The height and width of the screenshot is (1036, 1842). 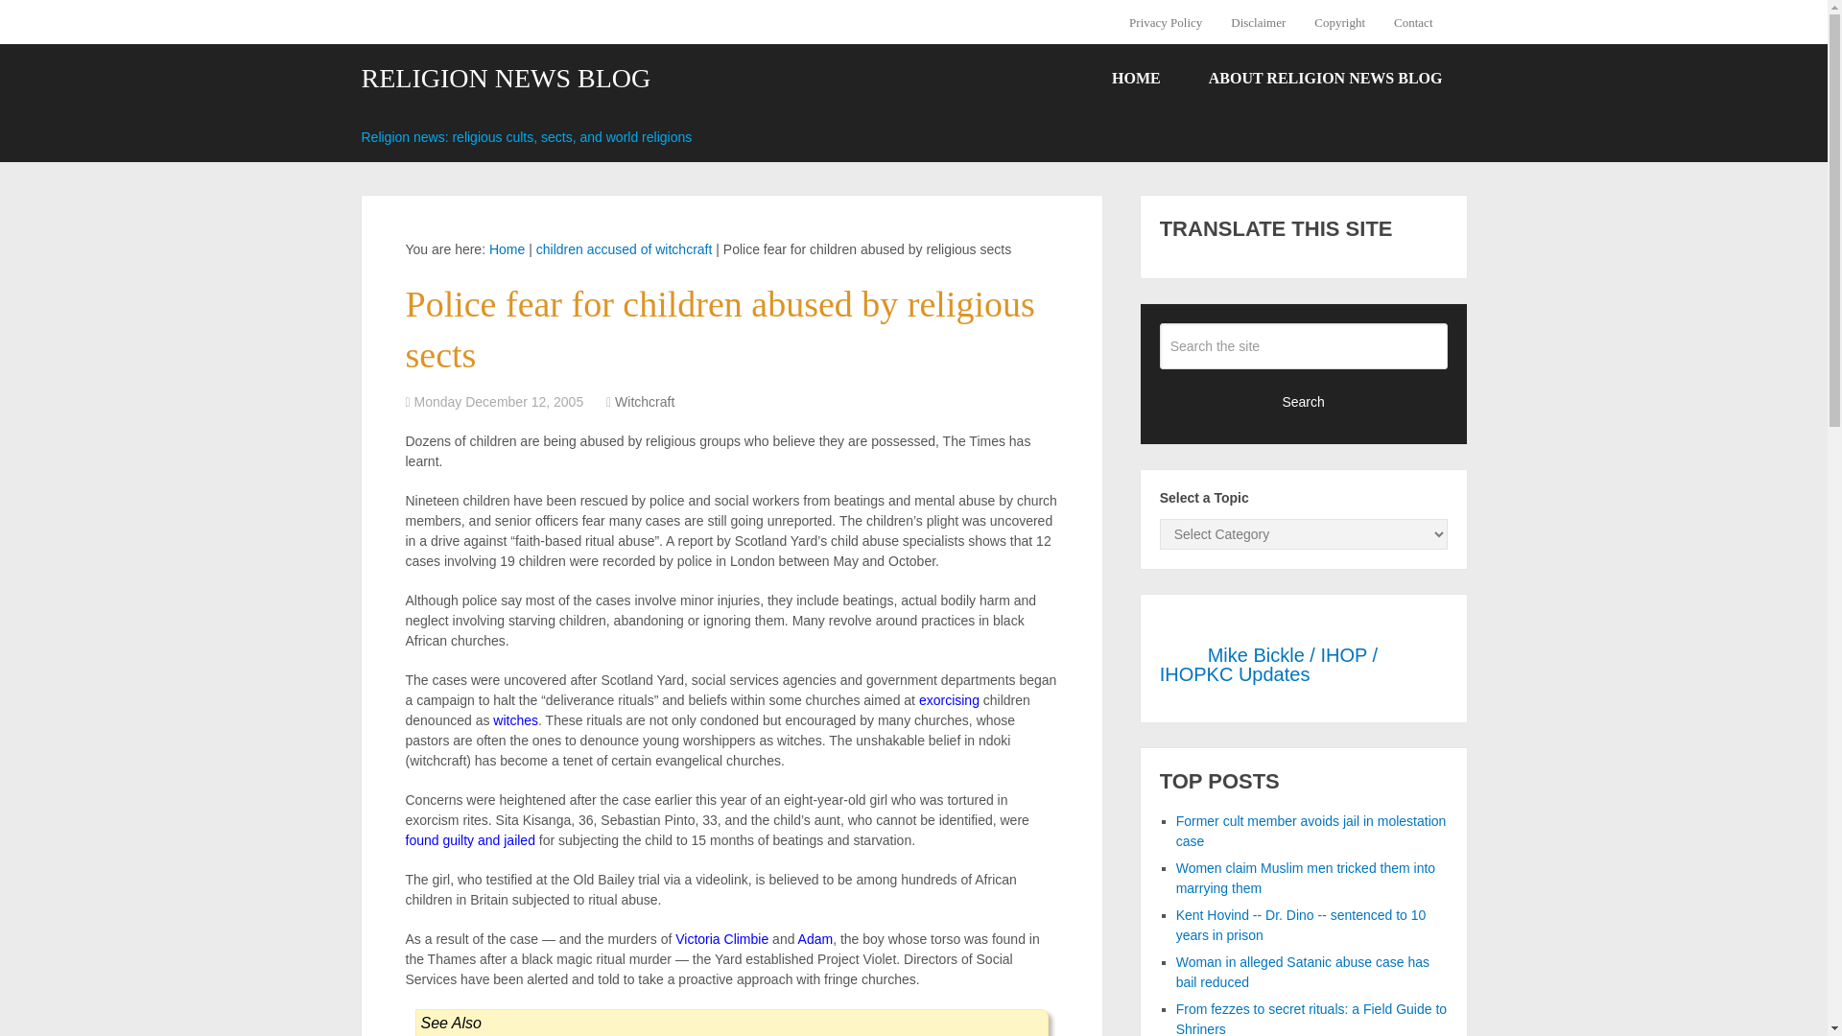 I want to click on children accused of witchcraft, so click(x=624, y=248).